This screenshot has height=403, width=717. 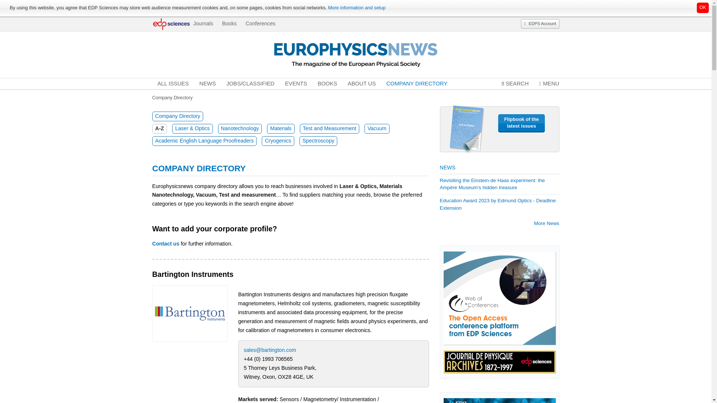 What do you see at coordinates (190, 313) in the screenshot?
I see `Access the website` at bounding box center [190, 313].